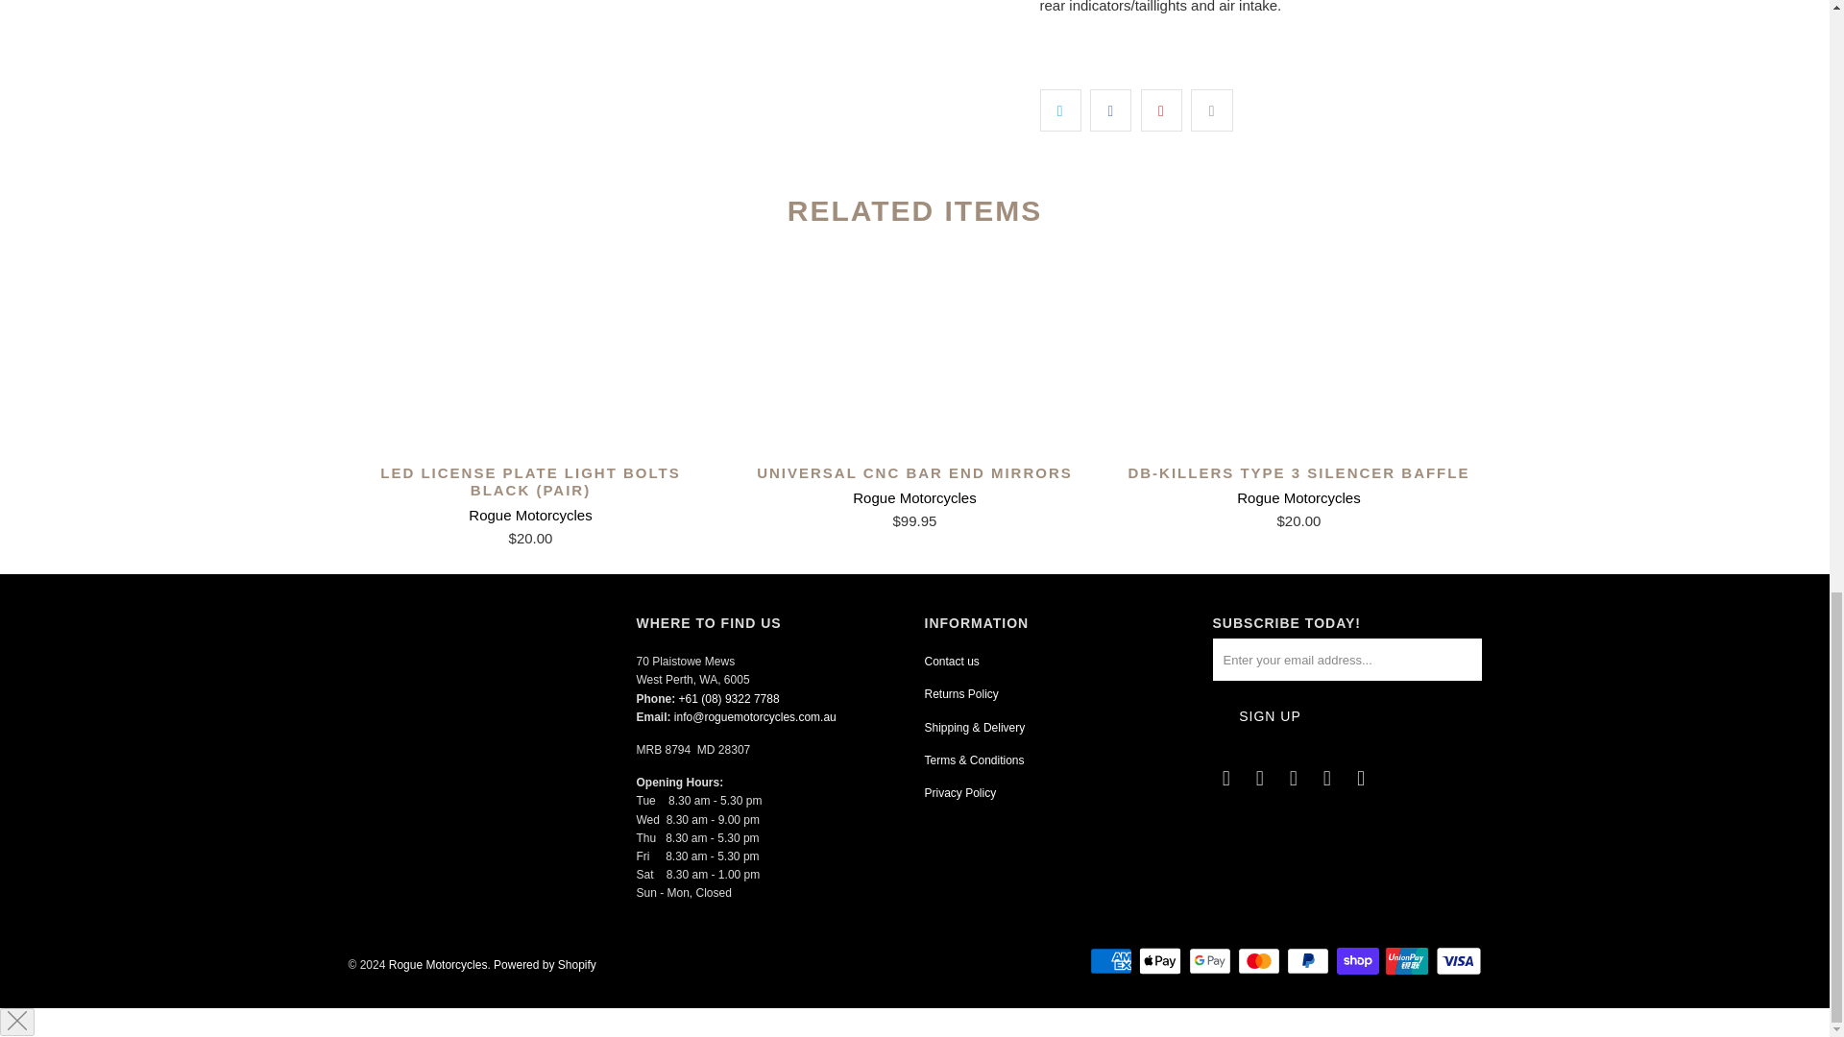 The width and height of the screenshot is (1844, 1037). Describe the element at coordinates (1310, 961) in the screenshot. I see `PayPal` at that location.